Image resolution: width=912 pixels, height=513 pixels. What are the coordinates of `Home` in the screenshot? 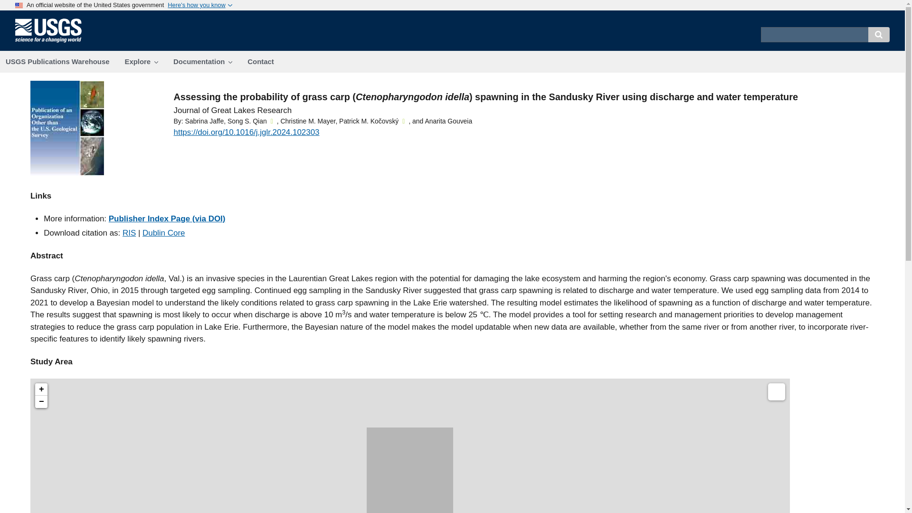 It's located at (52, 42).